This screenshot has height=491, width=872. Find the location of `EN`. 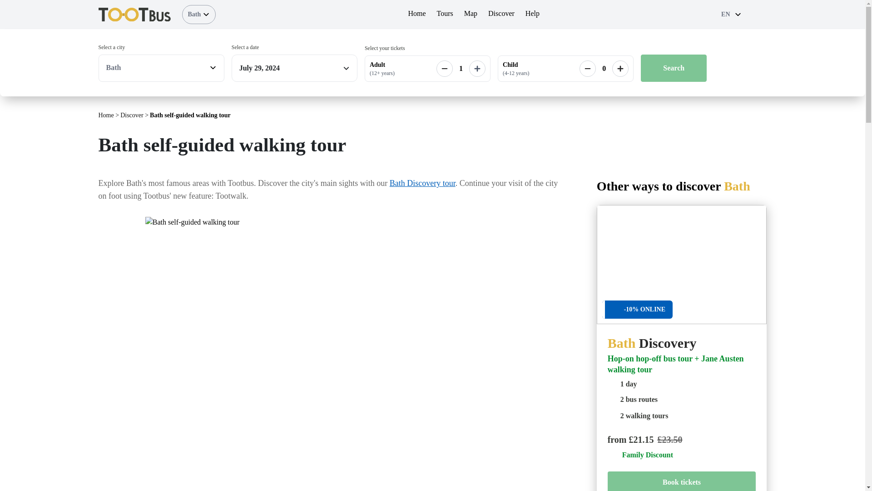

EN is located at coordinates (730, 14).